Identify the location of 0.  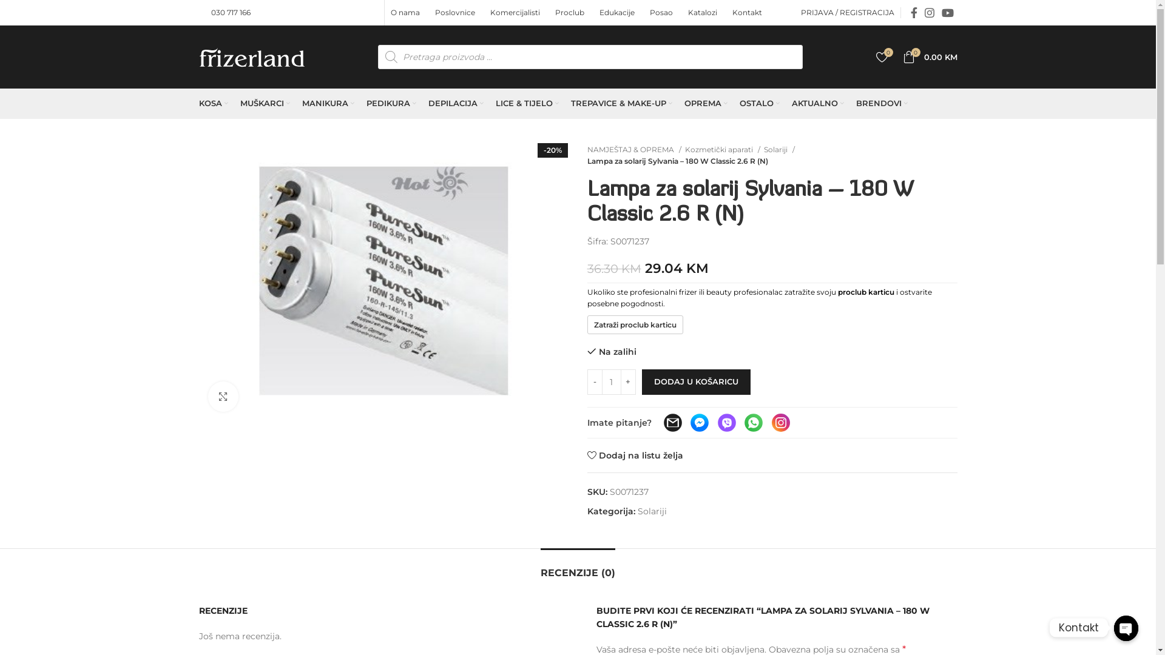
(882, 57).